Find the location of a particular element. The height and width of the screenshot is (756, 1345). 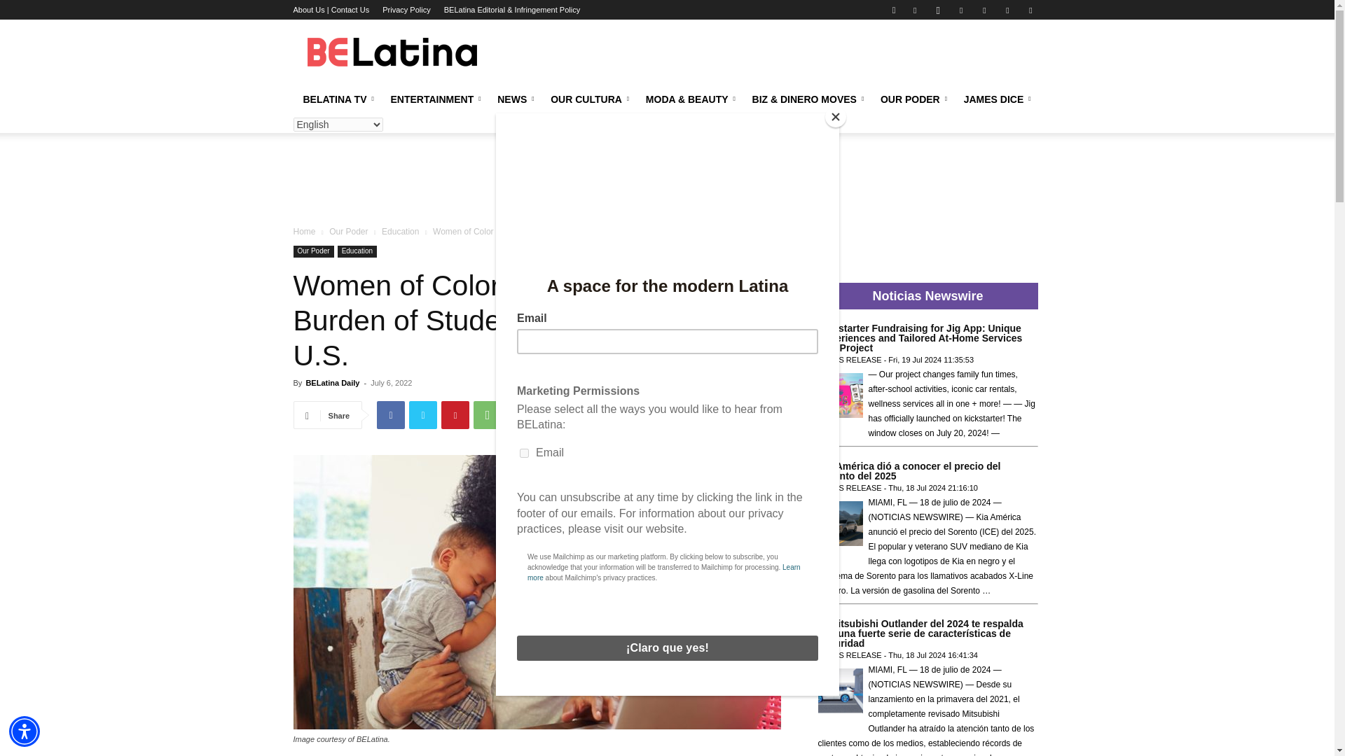

Pinterest is located at coordinates (984, 10).